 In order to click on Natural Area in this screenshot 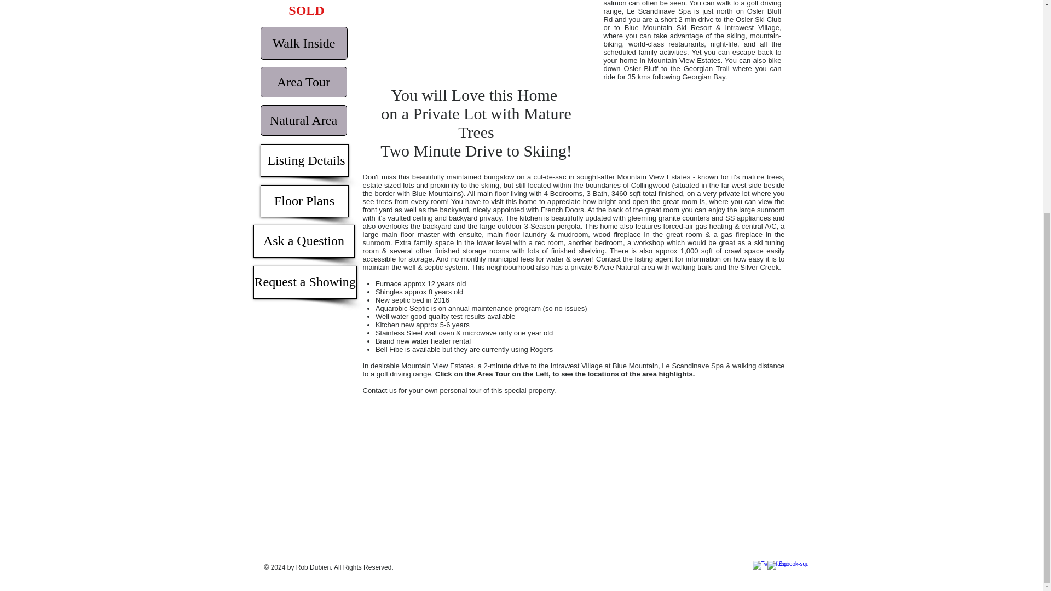, I will do `click(303, 120)`.